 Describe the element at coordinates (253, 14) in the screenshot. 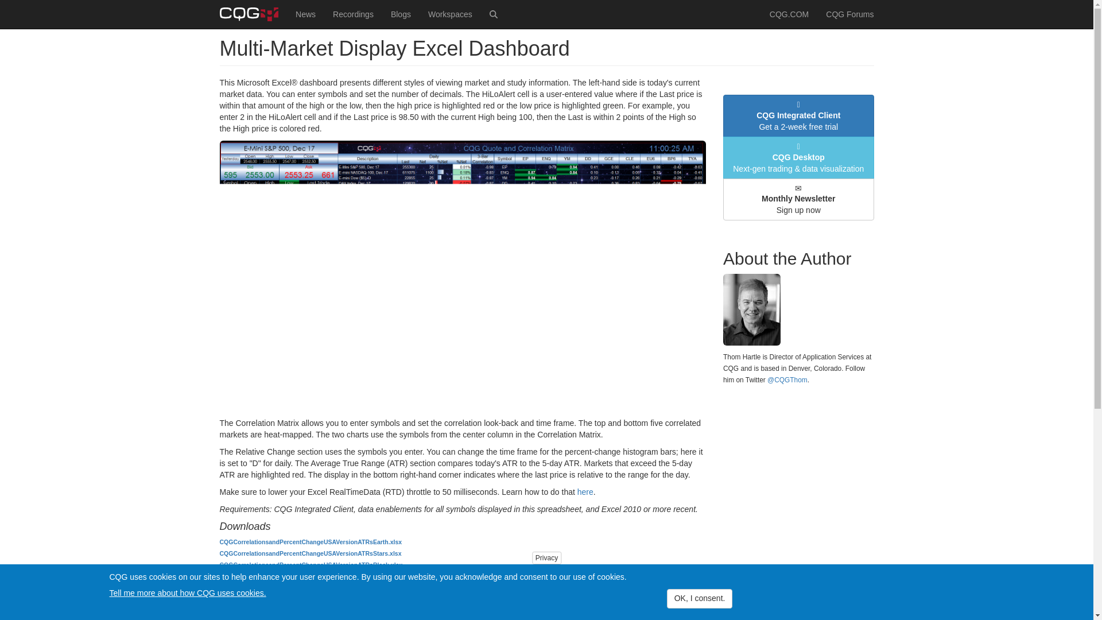

I see `Home` at that location.